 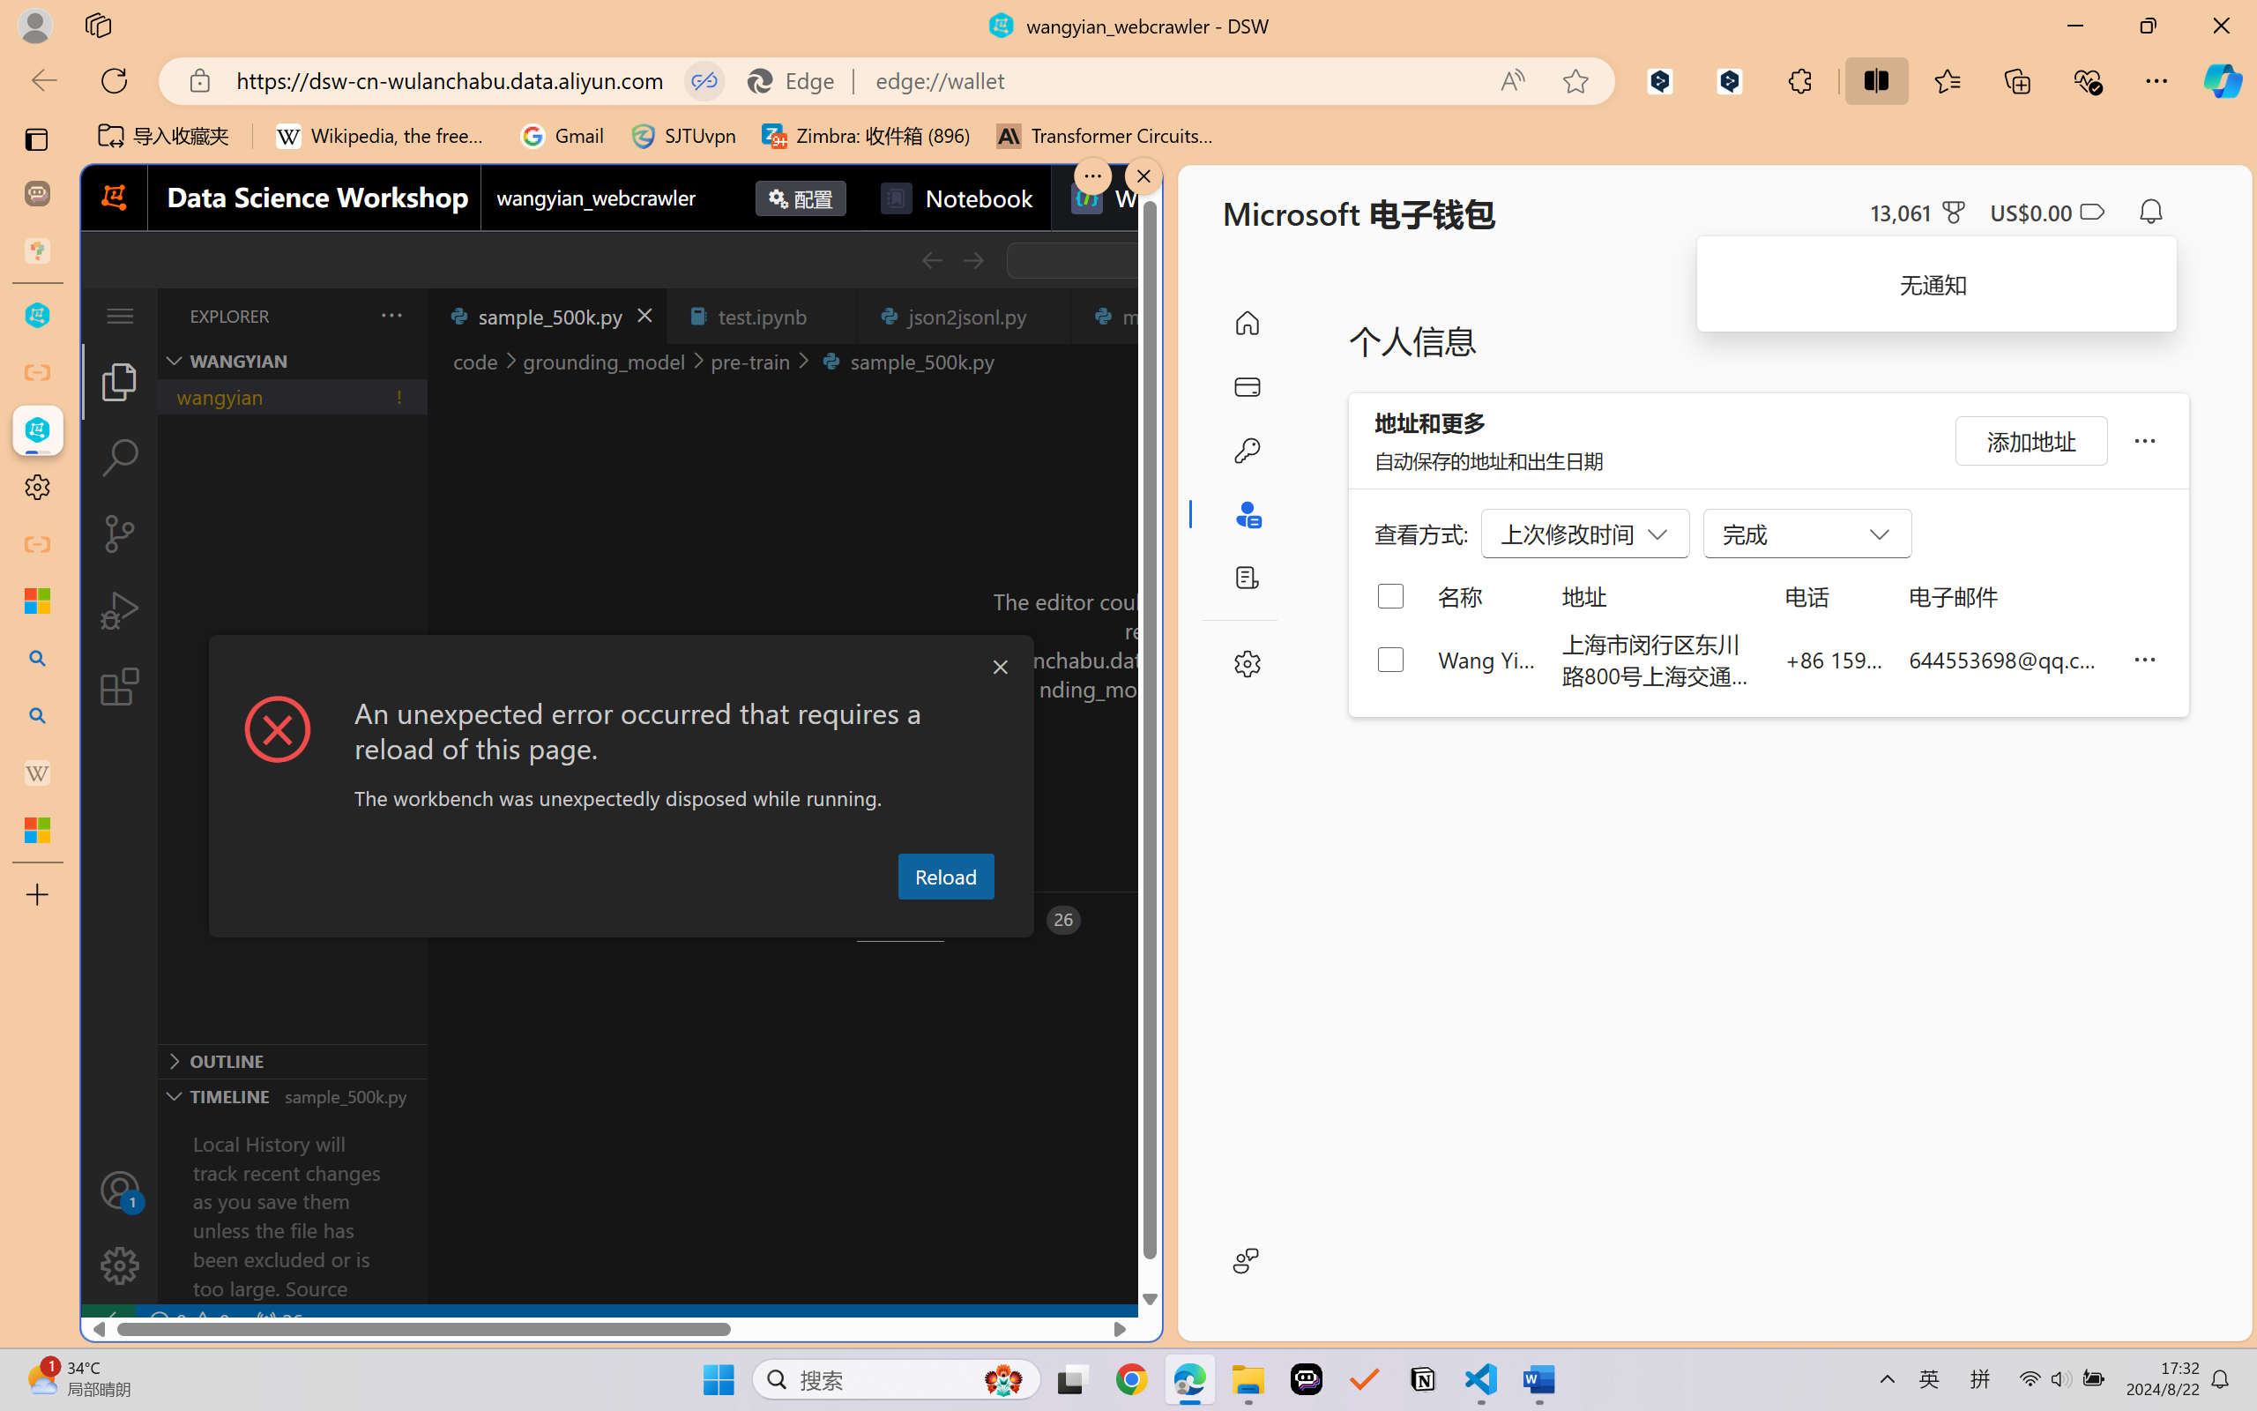 What do you see at coordinates (945, 876) in the screenshot?
I see `Reload` at bounding box center [945, 876].